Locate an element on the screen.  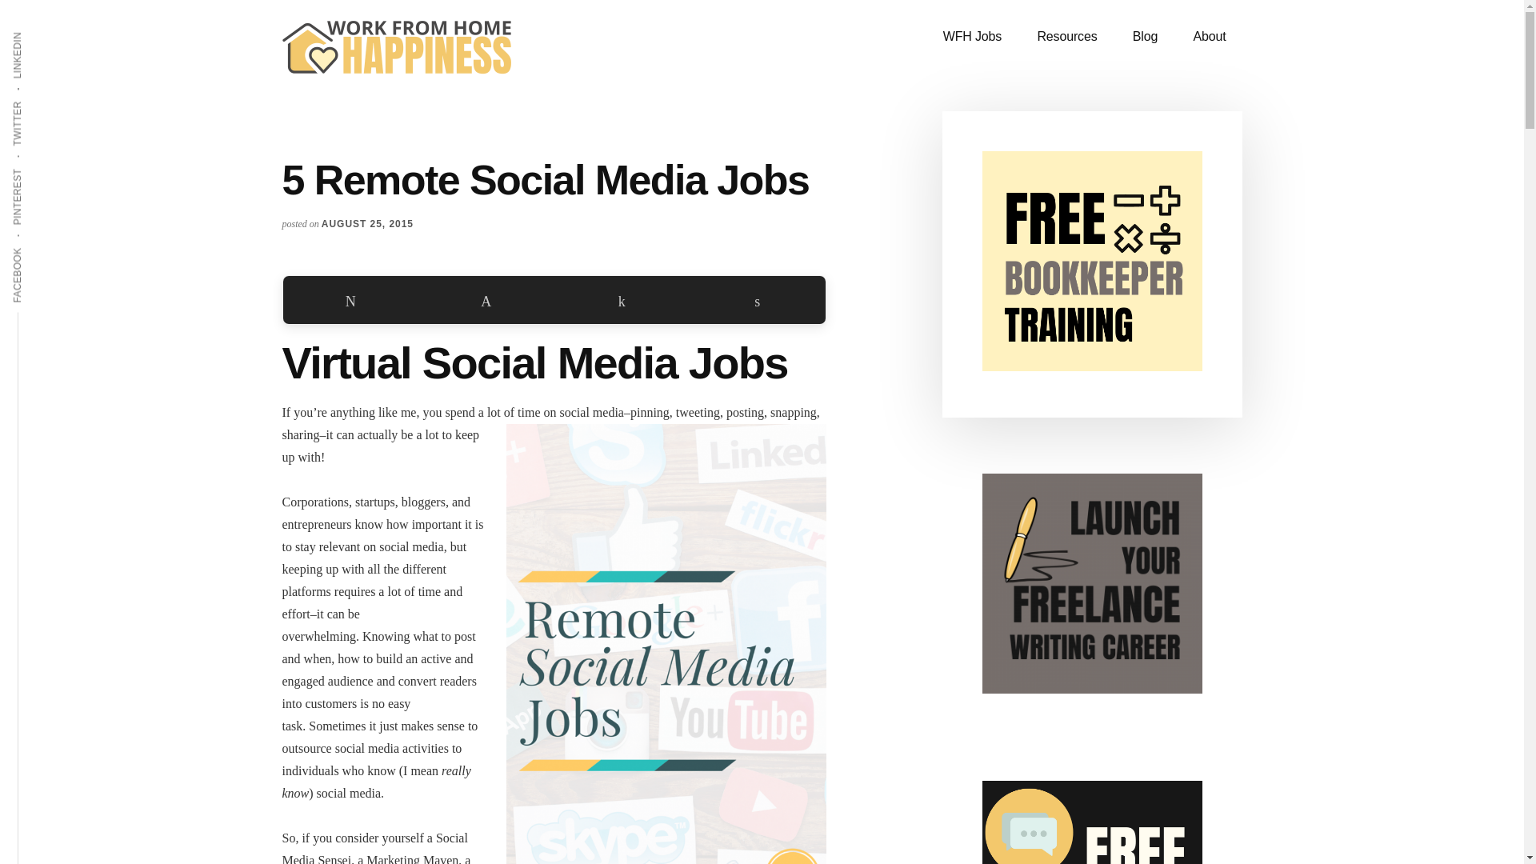
Resources is located at coordinates (1066, 37).